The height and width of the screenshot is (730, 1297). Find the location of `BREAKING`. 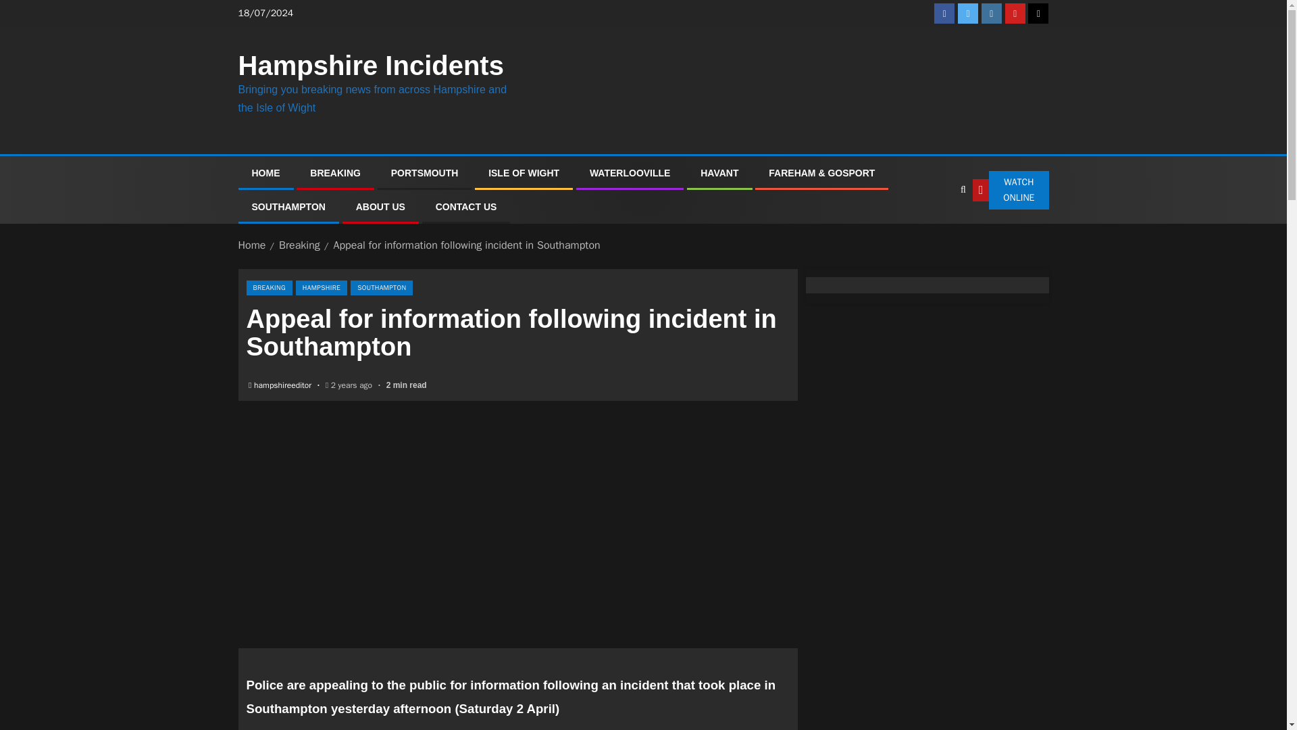

BREAKING is located at coordinates (335, 173).